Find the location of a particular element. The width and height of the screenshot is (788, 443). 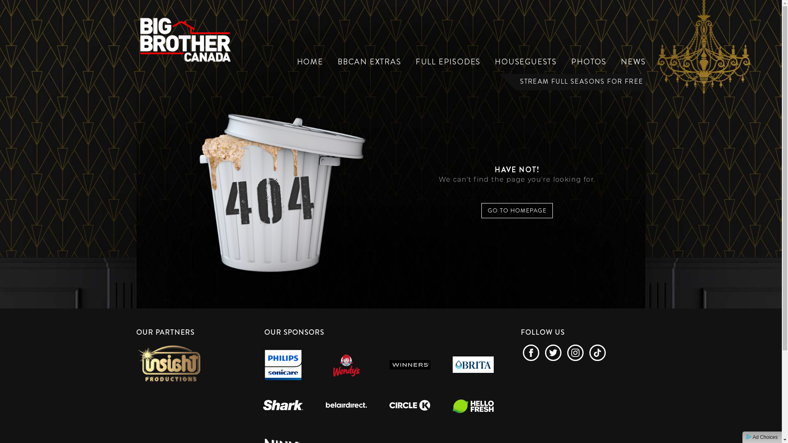

Philips is located at coordinates (283, 365).